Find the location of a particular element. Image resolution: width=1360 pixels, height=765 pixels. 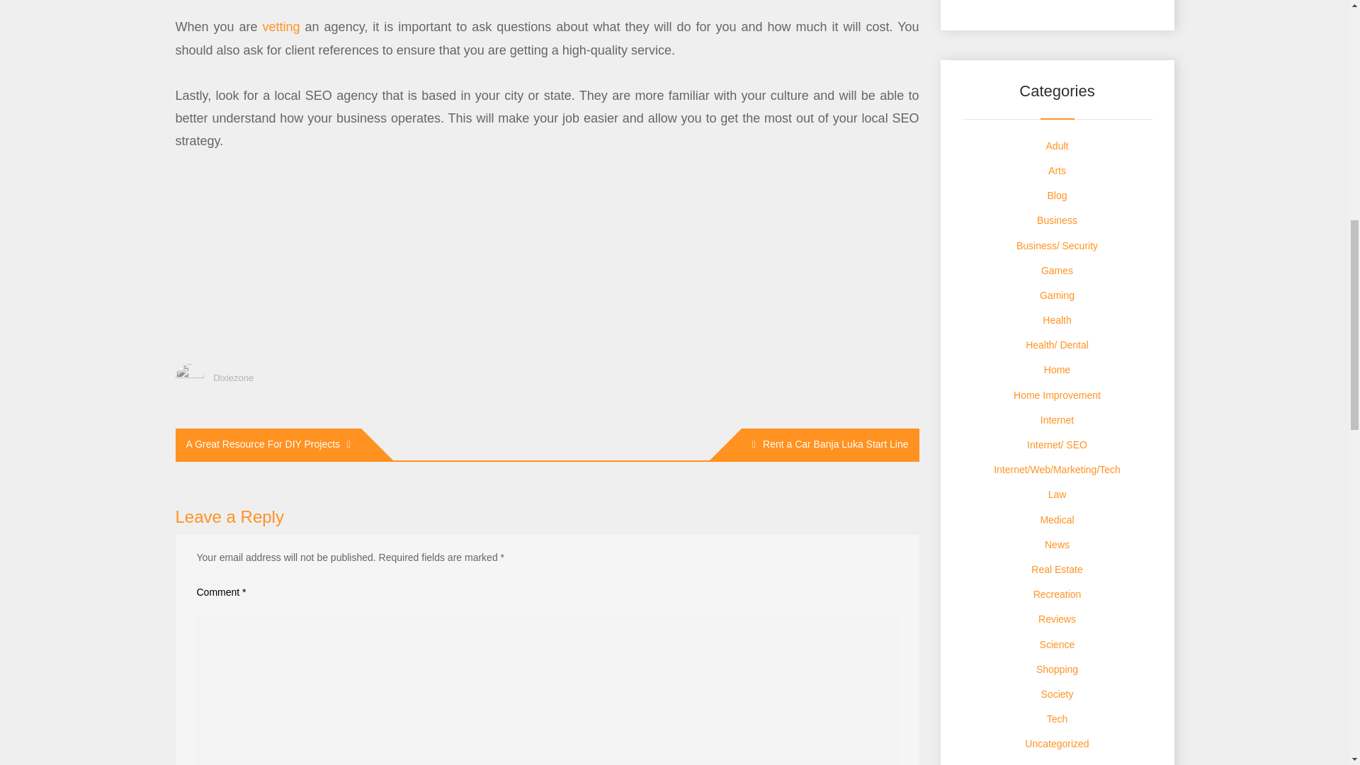

Gaming is located at coordinates (1057, 295).